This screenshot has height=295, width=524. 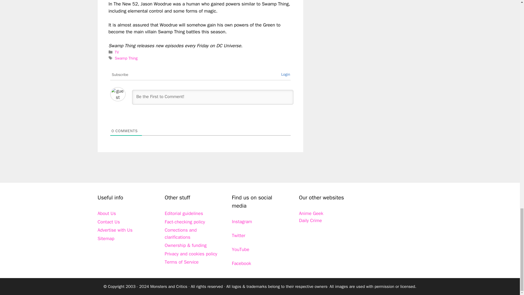 I want to click on About Us, so click(x=106, y=213).